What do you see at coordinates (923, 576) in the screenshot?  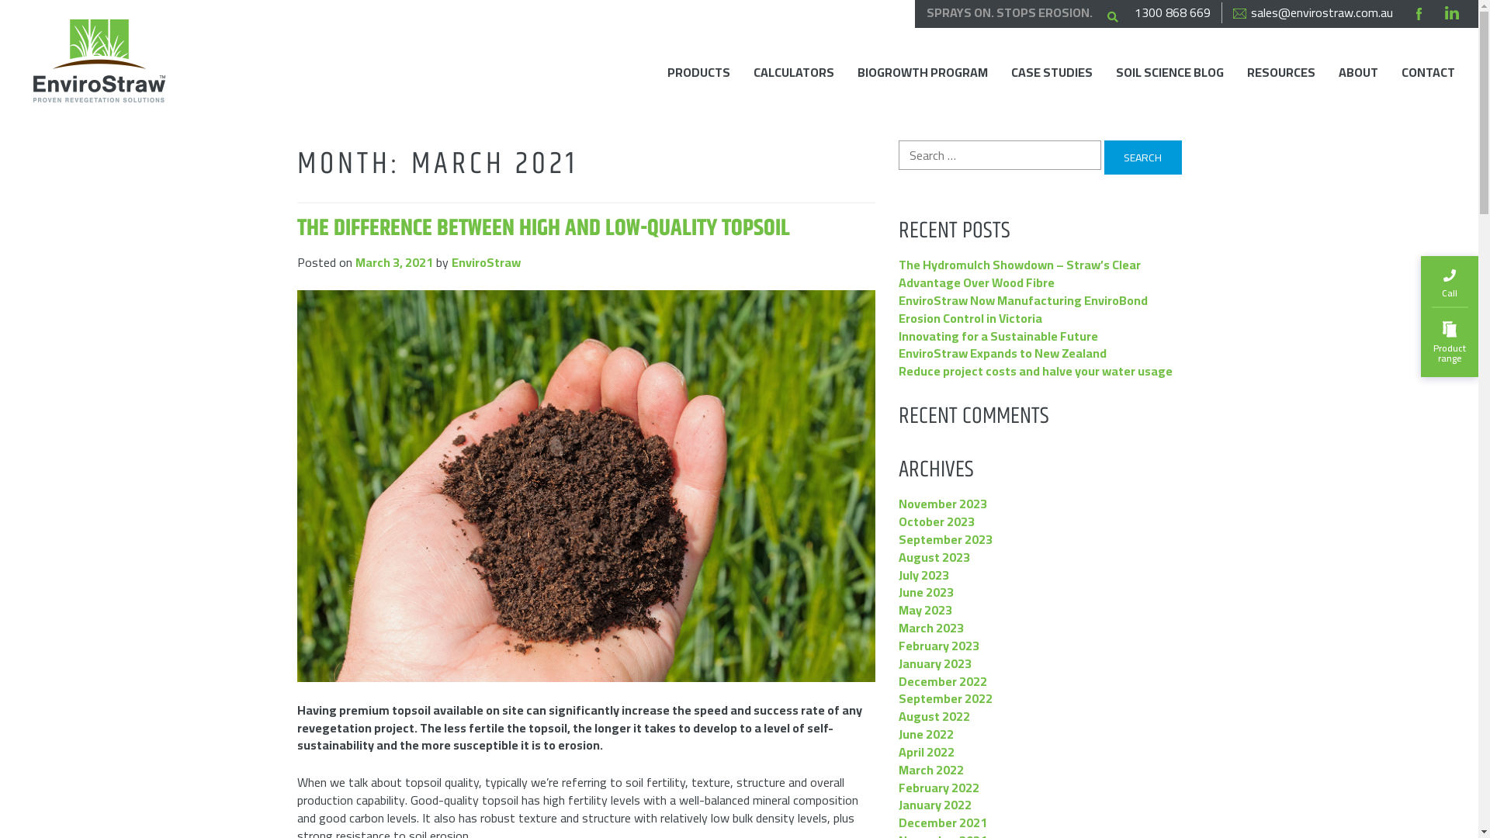 I see `July 2023` at bounding box center [923, 576].